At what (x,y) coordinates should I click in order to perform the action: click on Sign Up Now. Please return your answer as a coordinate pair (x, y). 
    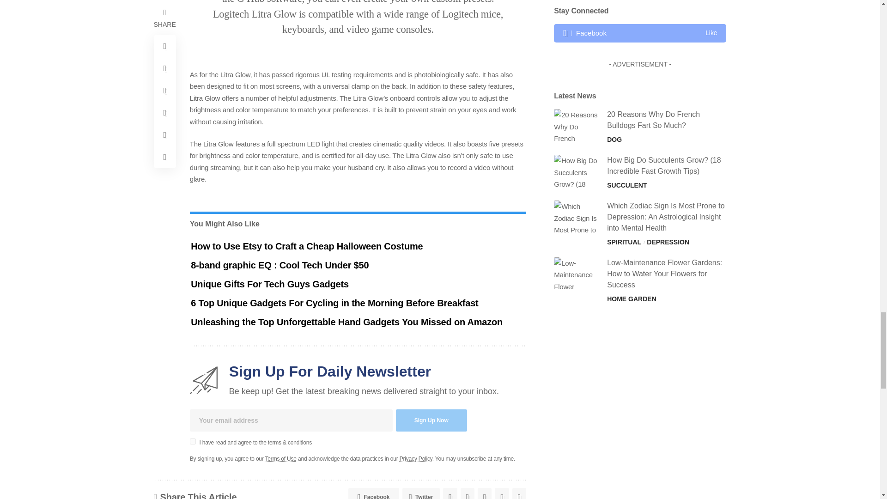
    Looking at the image, I should click on (431, 420).